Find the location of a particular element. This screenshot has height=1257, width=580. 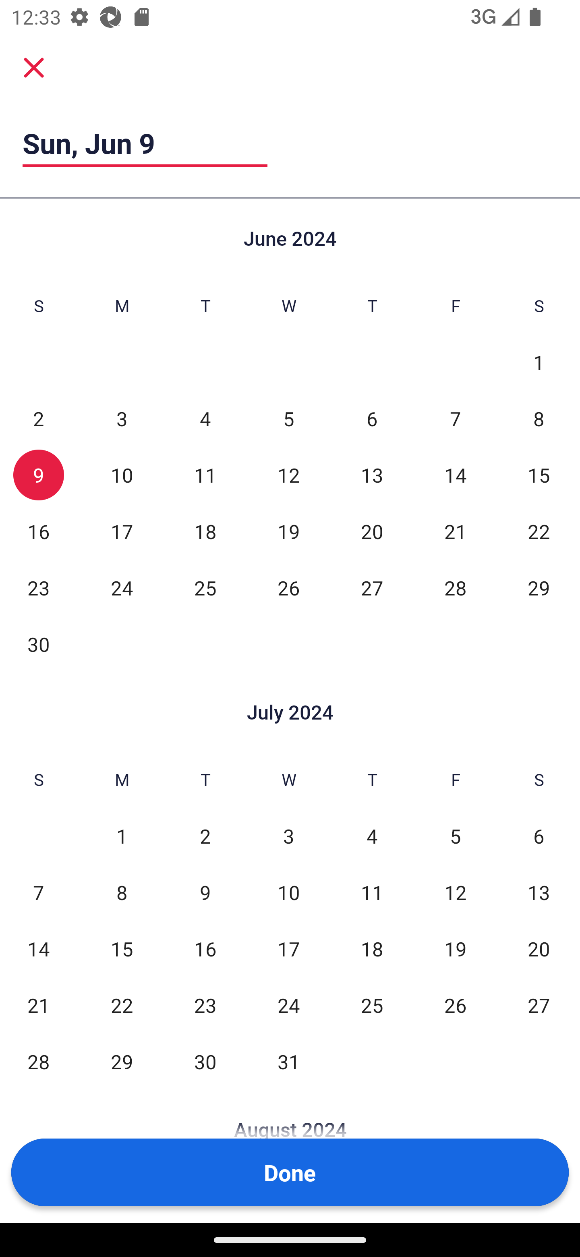

7 Sun, Jul 7, Not Selected is located at coordinates (38, 892).